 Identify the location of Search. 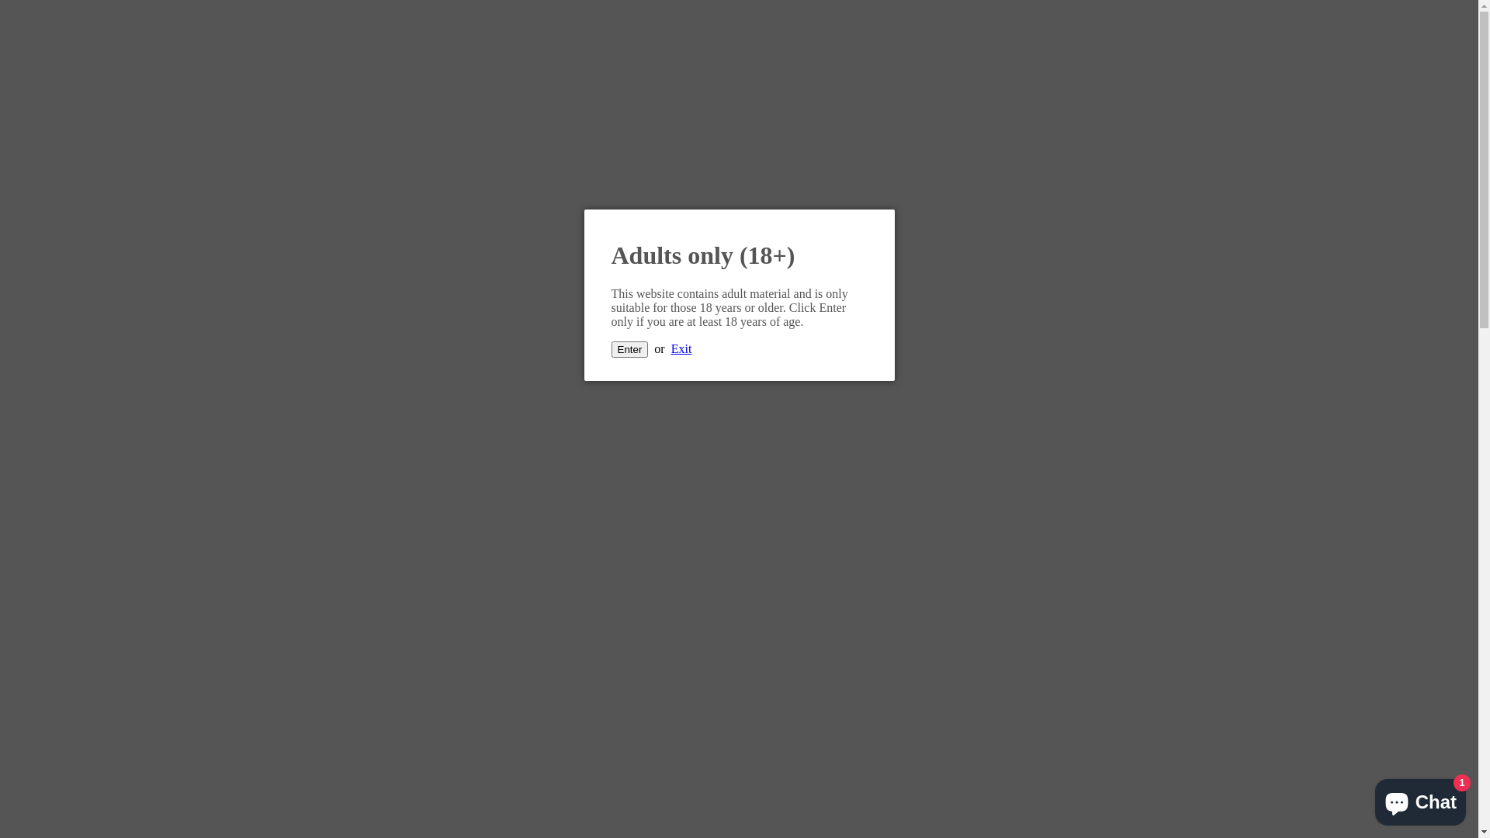
(54, 248).